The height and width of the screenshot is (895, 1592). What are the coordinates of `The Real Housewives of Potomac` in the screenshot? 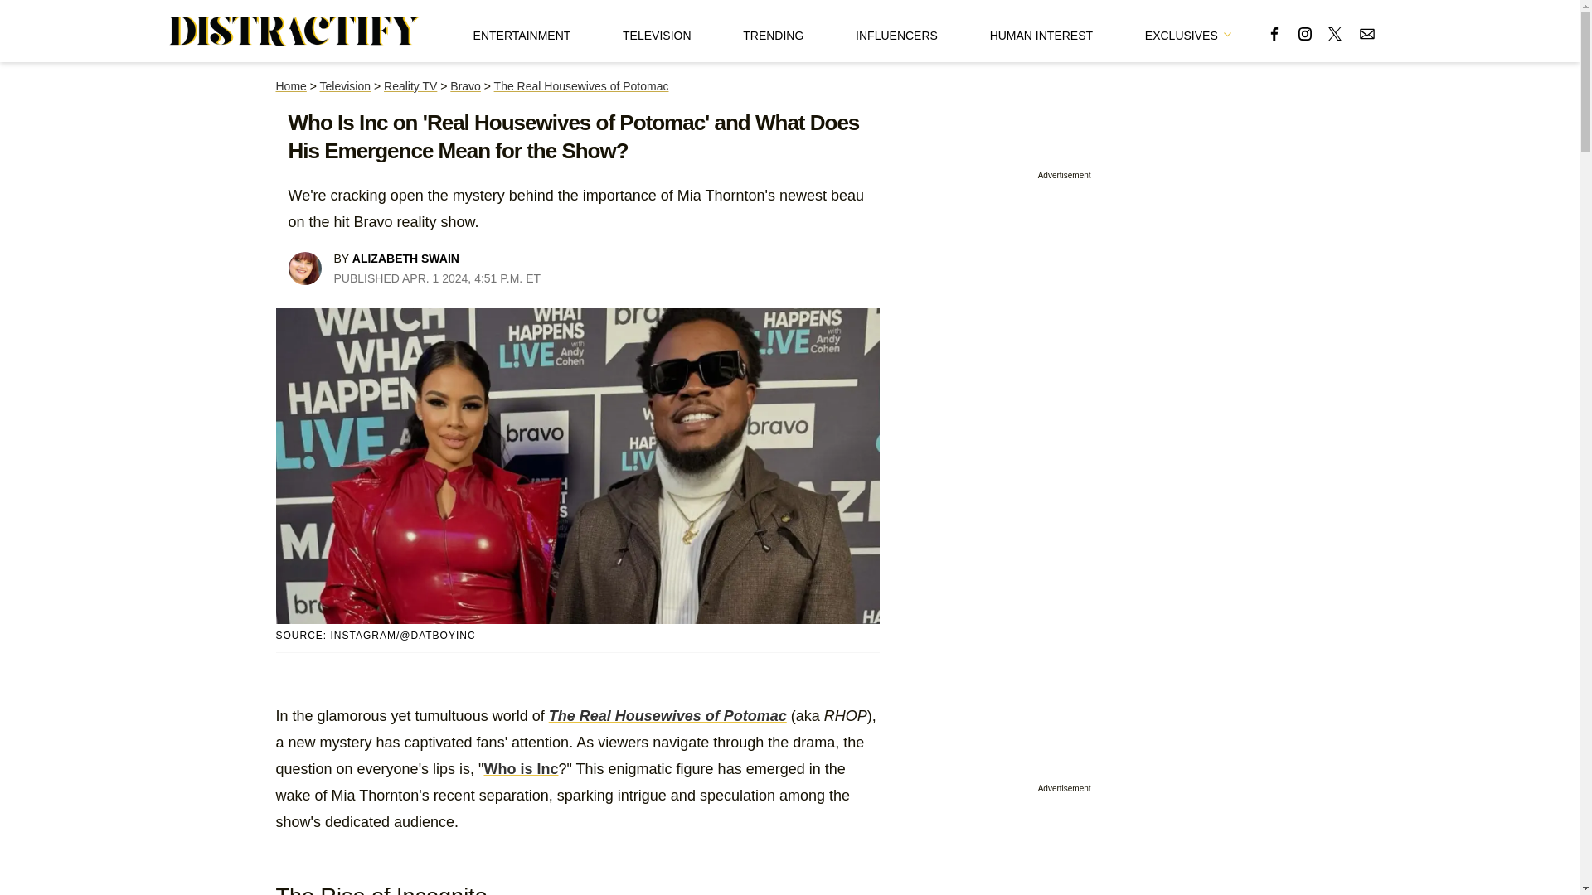 It's located at (667, 716).